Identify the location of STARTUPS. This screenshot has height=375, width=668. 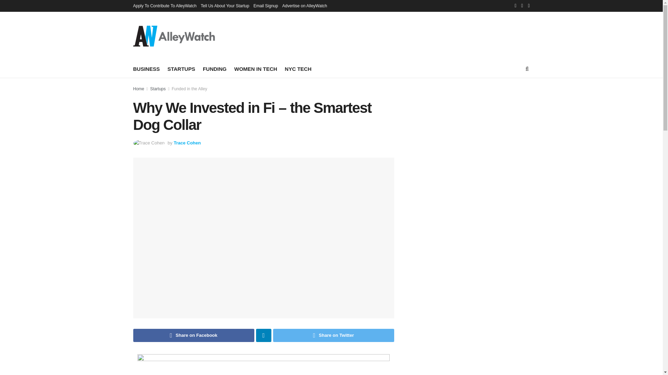
(181, 69).